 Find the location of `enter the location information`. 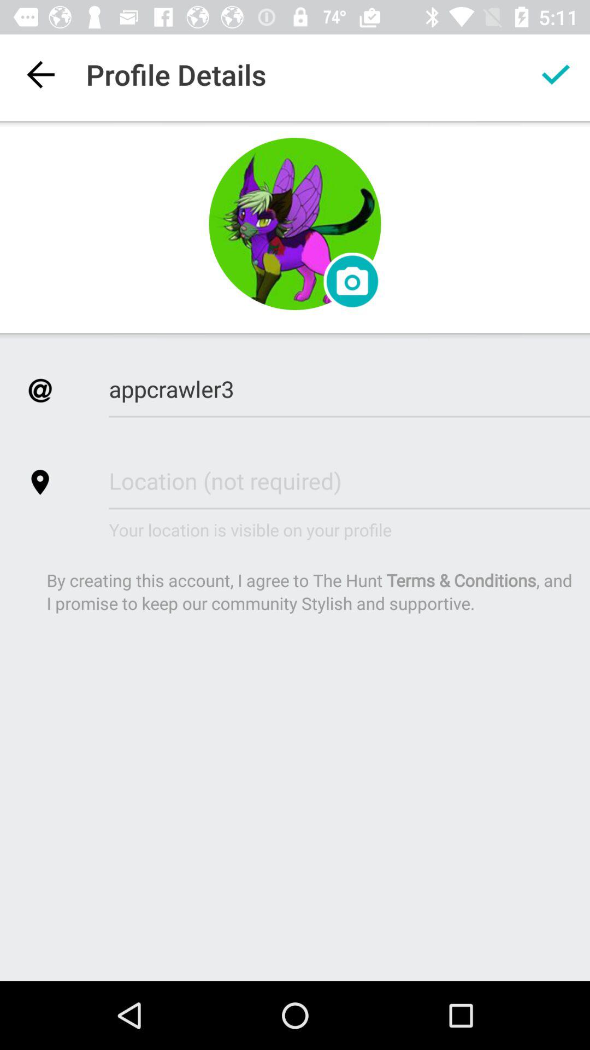

enter the location information is located at coordinates (350, 480).